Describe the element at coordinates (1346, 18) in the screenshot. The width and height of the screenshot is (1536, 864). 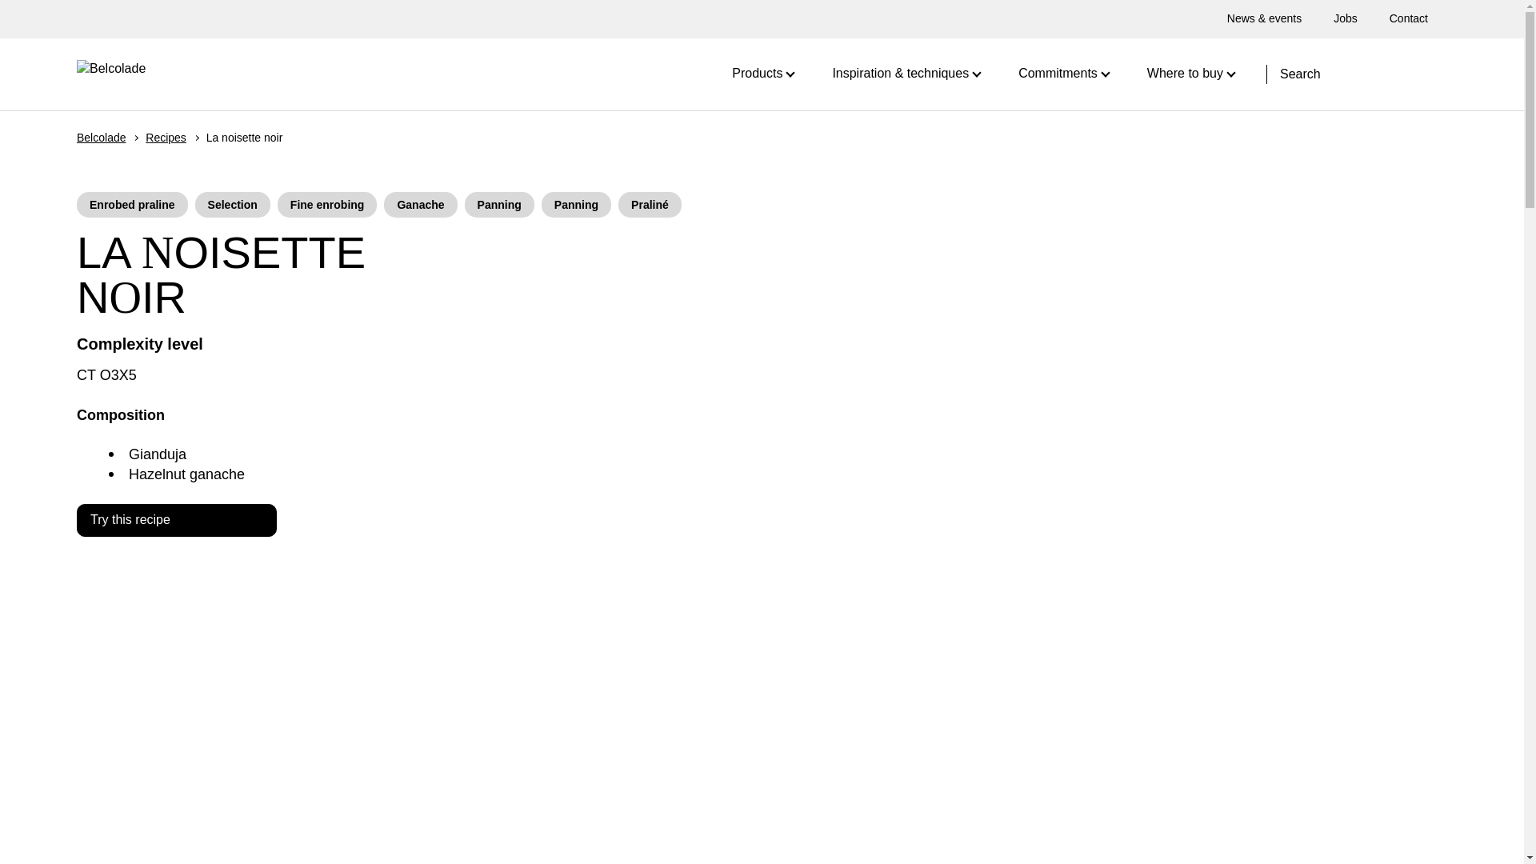
I see `Jobs` at that location.